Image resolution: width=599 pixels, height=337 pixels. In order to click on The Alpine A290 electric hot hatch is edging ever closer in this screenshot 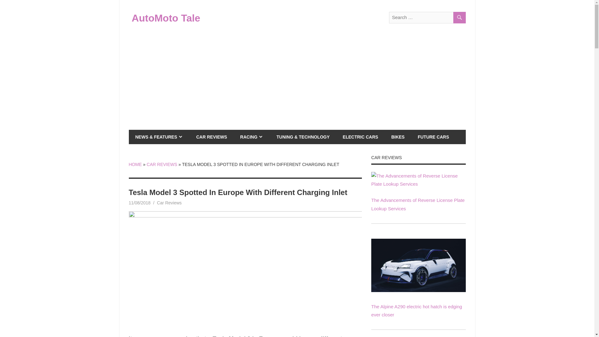, I will do `click(418, 290)`.